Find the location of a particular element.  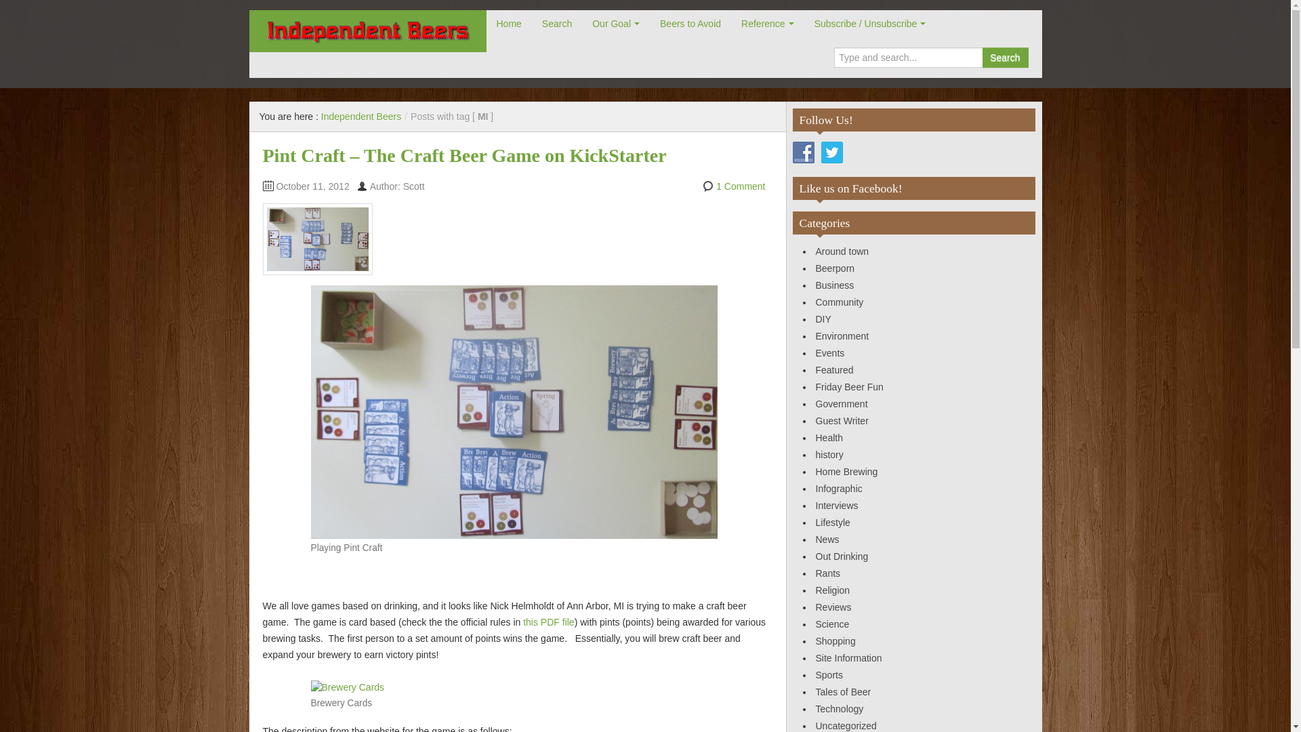

Health is located at coordinates (829, 438).